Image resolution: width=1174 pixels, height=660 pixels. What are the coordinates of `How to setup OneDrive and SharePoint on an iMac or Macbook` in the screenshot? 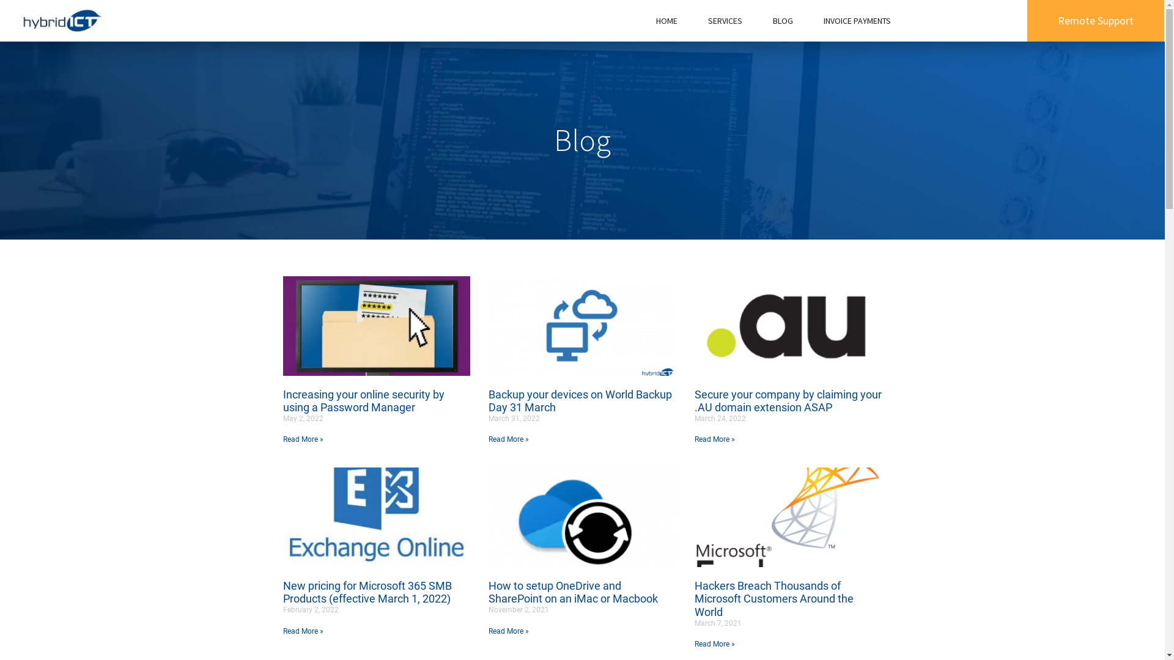 It's located at (574, 593).